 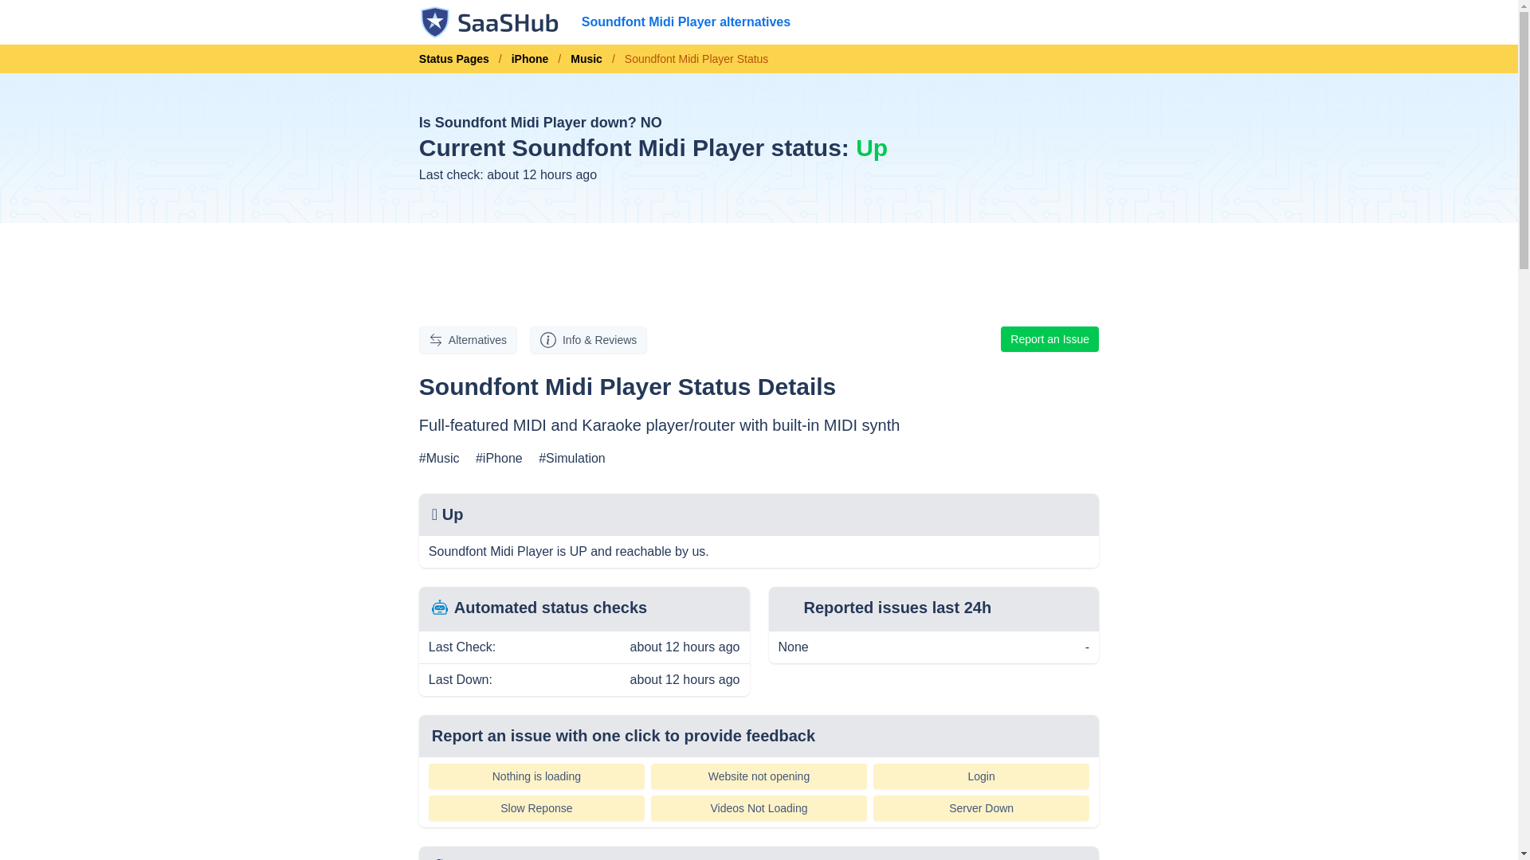 What do you see at coordinates (685, 22) in the screenshot?
I see `Soundfont Midi Player alternatives` at bounding box center [685, 22].